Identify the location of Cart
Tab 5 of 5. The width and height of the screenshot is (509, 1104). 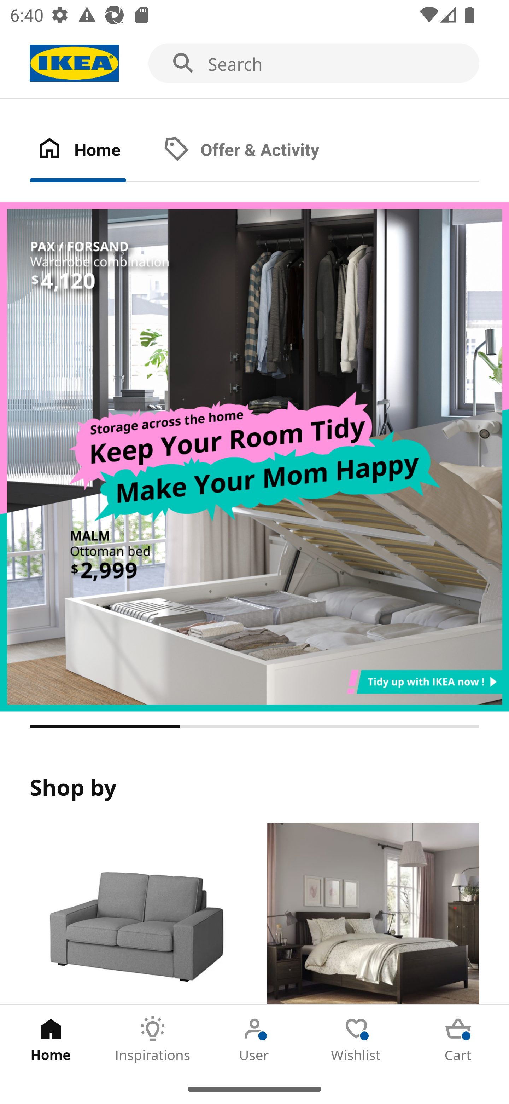
(458, 1039).